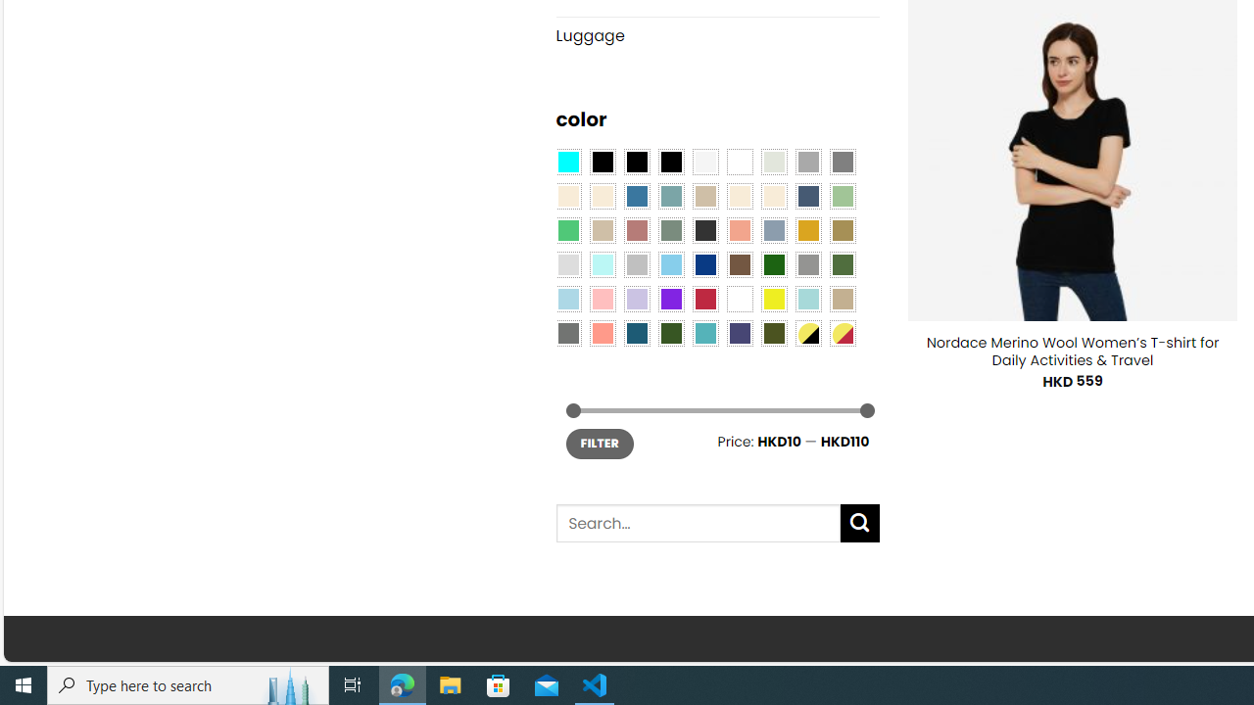  What do you see at coordinates (773, 299) in the screenshot?
I see `Yellow` at bounding box center [773, 299].